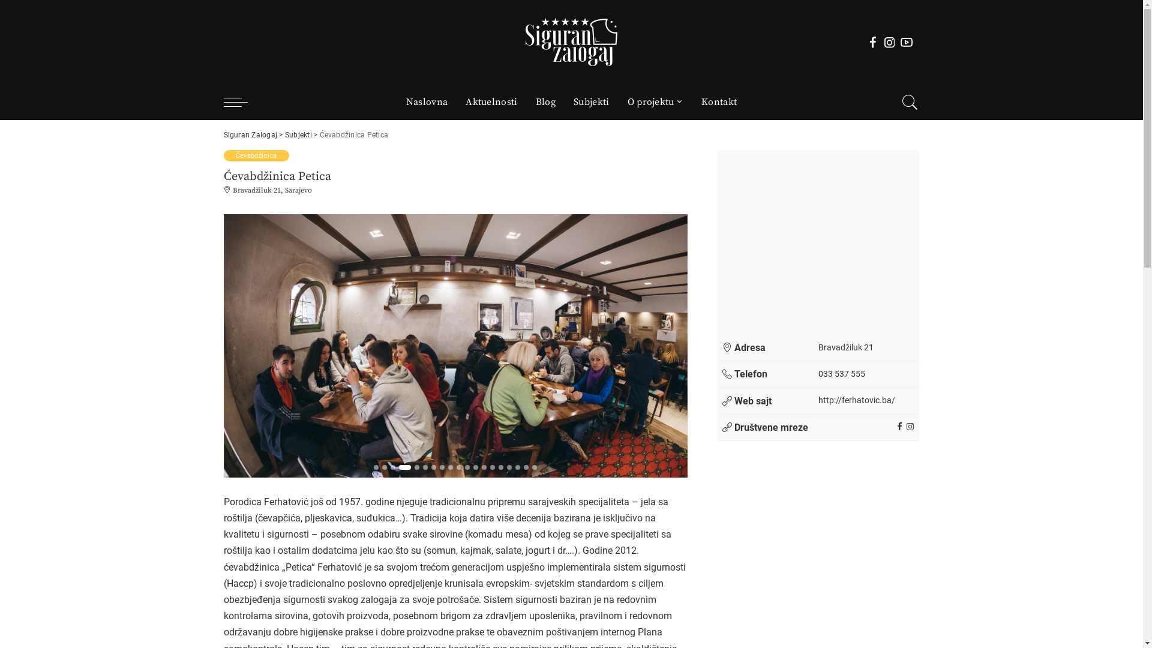  Describe the element at coordinates (250, 135) in the screenshot. I see `Siguran Zalogaj` at that location.